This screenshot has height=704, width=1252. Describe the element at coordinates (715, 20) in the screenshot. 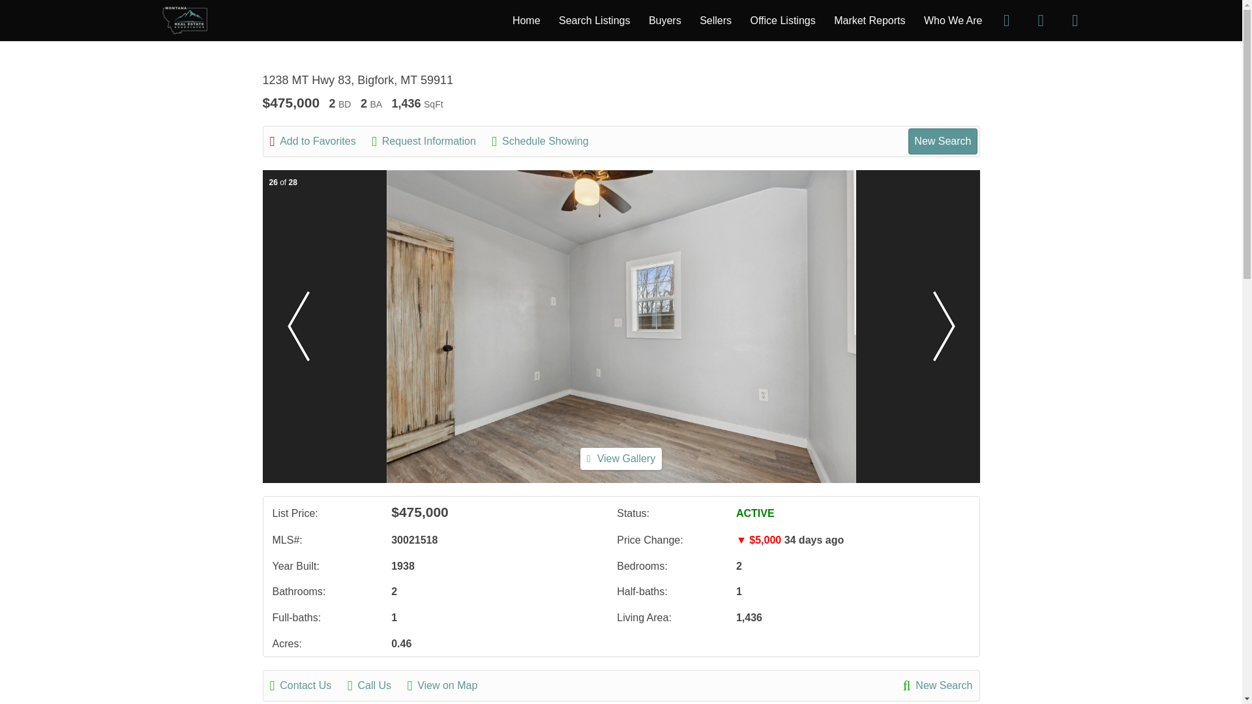

I see `Sellers` at that location.